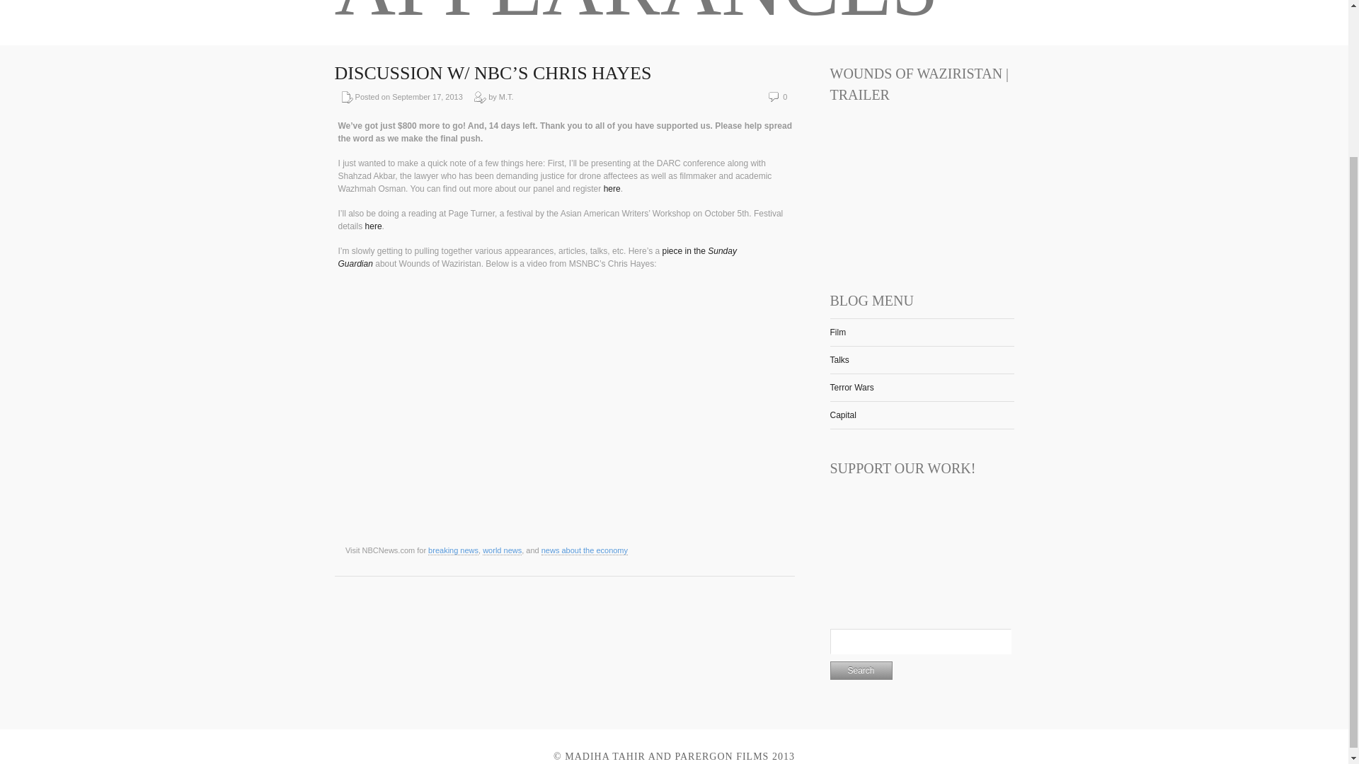 The width and height of the screenshot is (1359, 764). I want to click on piece in the , so click(685, 250).